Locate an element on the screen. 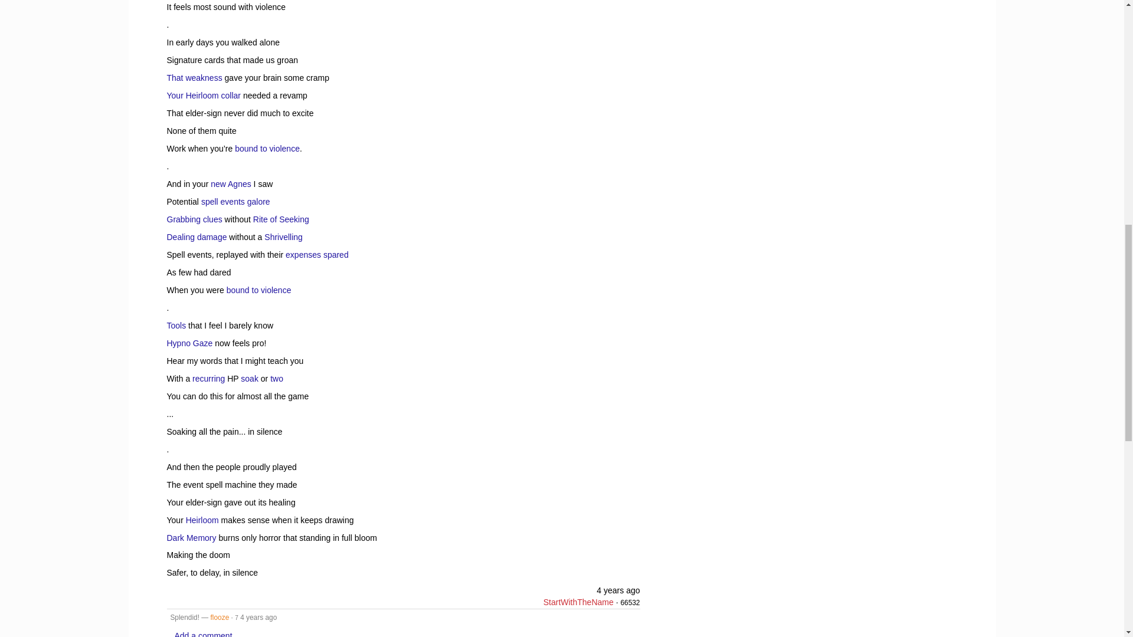 This screenshot has width=1133, height=637. User Reputation is located at coordinates (630, 603).